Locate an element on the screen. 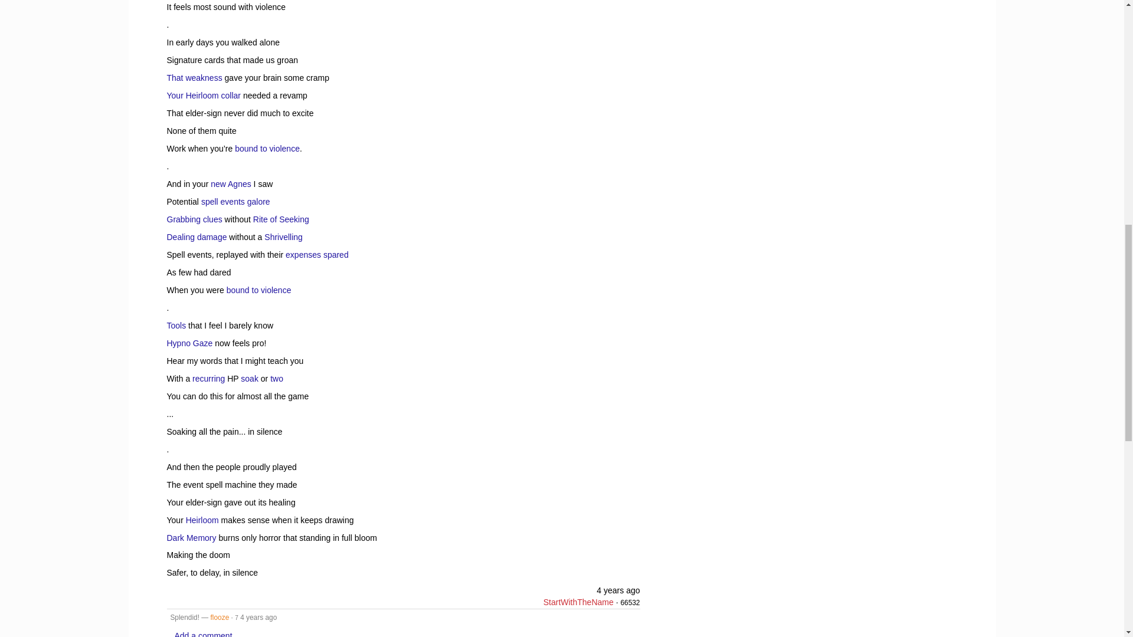 This screenshot has width=1133, height=637. User Reputation is located at coordinates (630, 603).